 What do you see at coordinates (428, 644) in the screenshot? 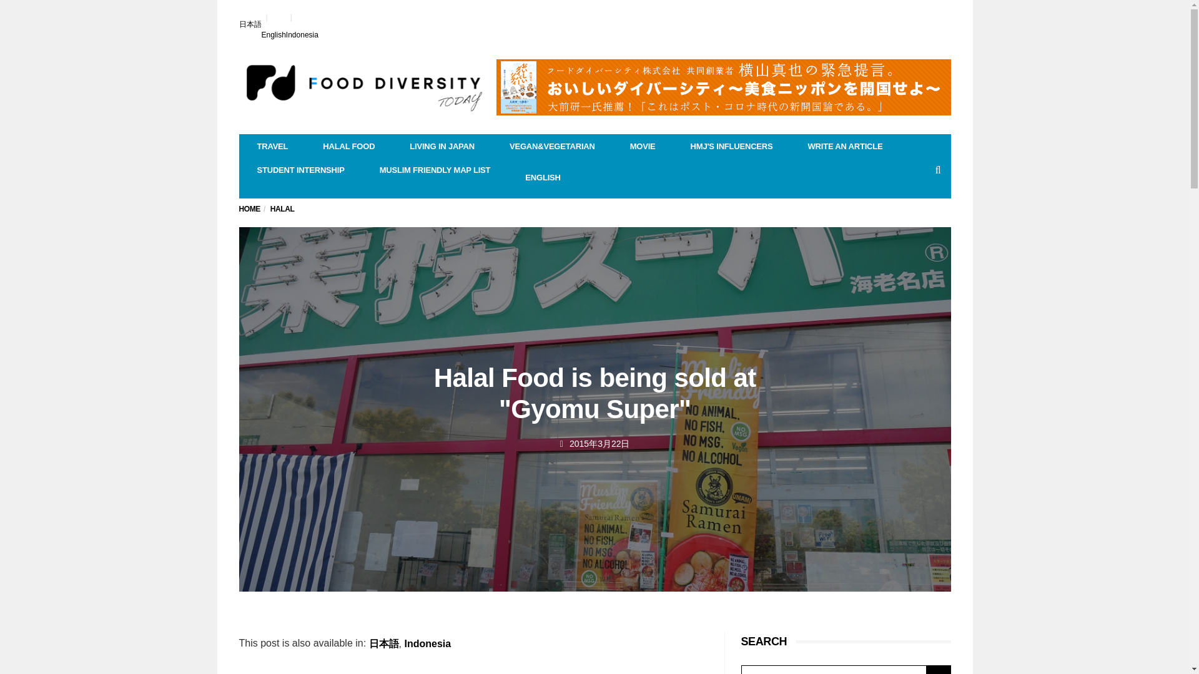
I see `Indonesia` at bounding box center [428, 644].